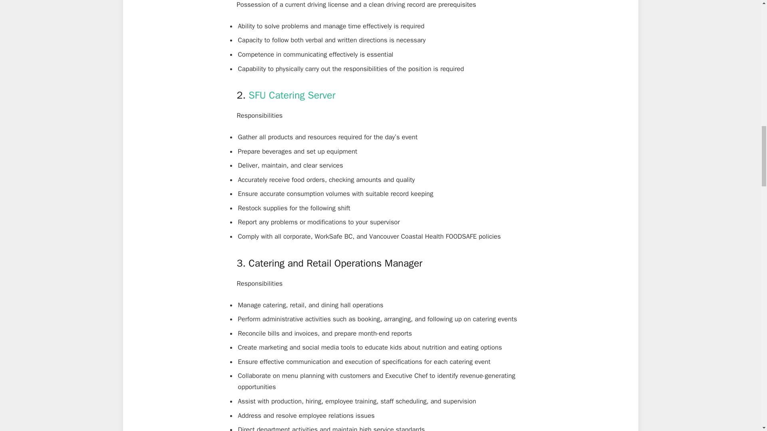  I want to click on SFU Catering Server, so click(292, 95).